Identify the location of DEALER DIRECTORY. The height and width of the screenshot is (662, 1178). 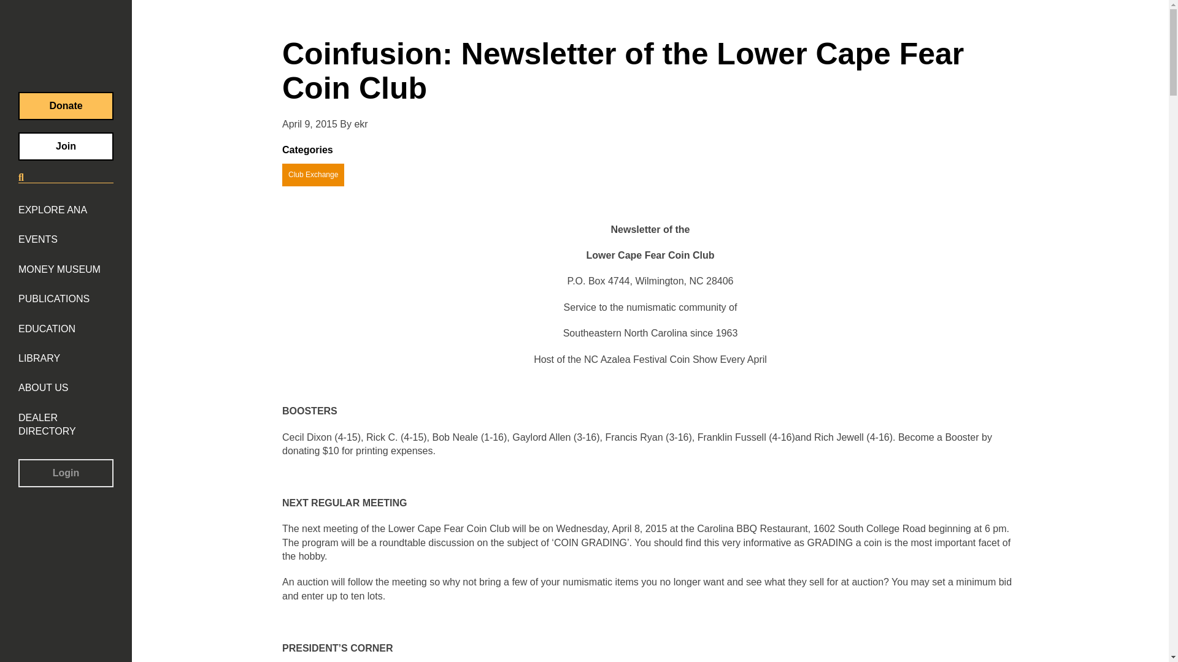
(66, 425).